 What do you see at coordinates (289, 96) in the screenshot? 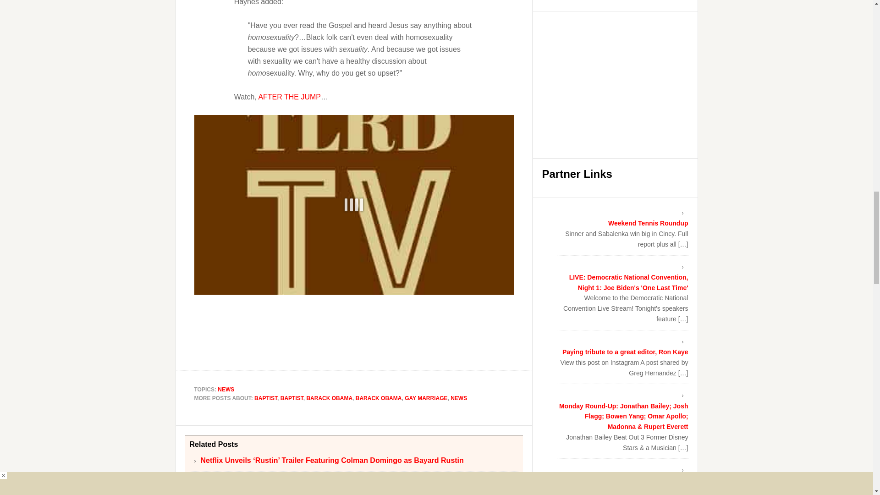
I see `AFTER THE JUMP` at bounding box center [289, 96].